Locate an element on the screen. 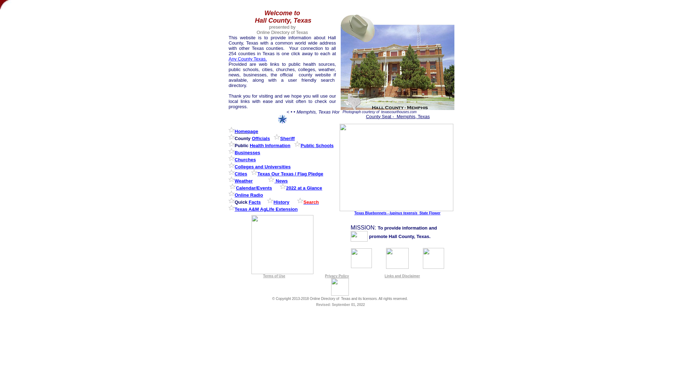  Online Radio is located at coordinates (249, 195).